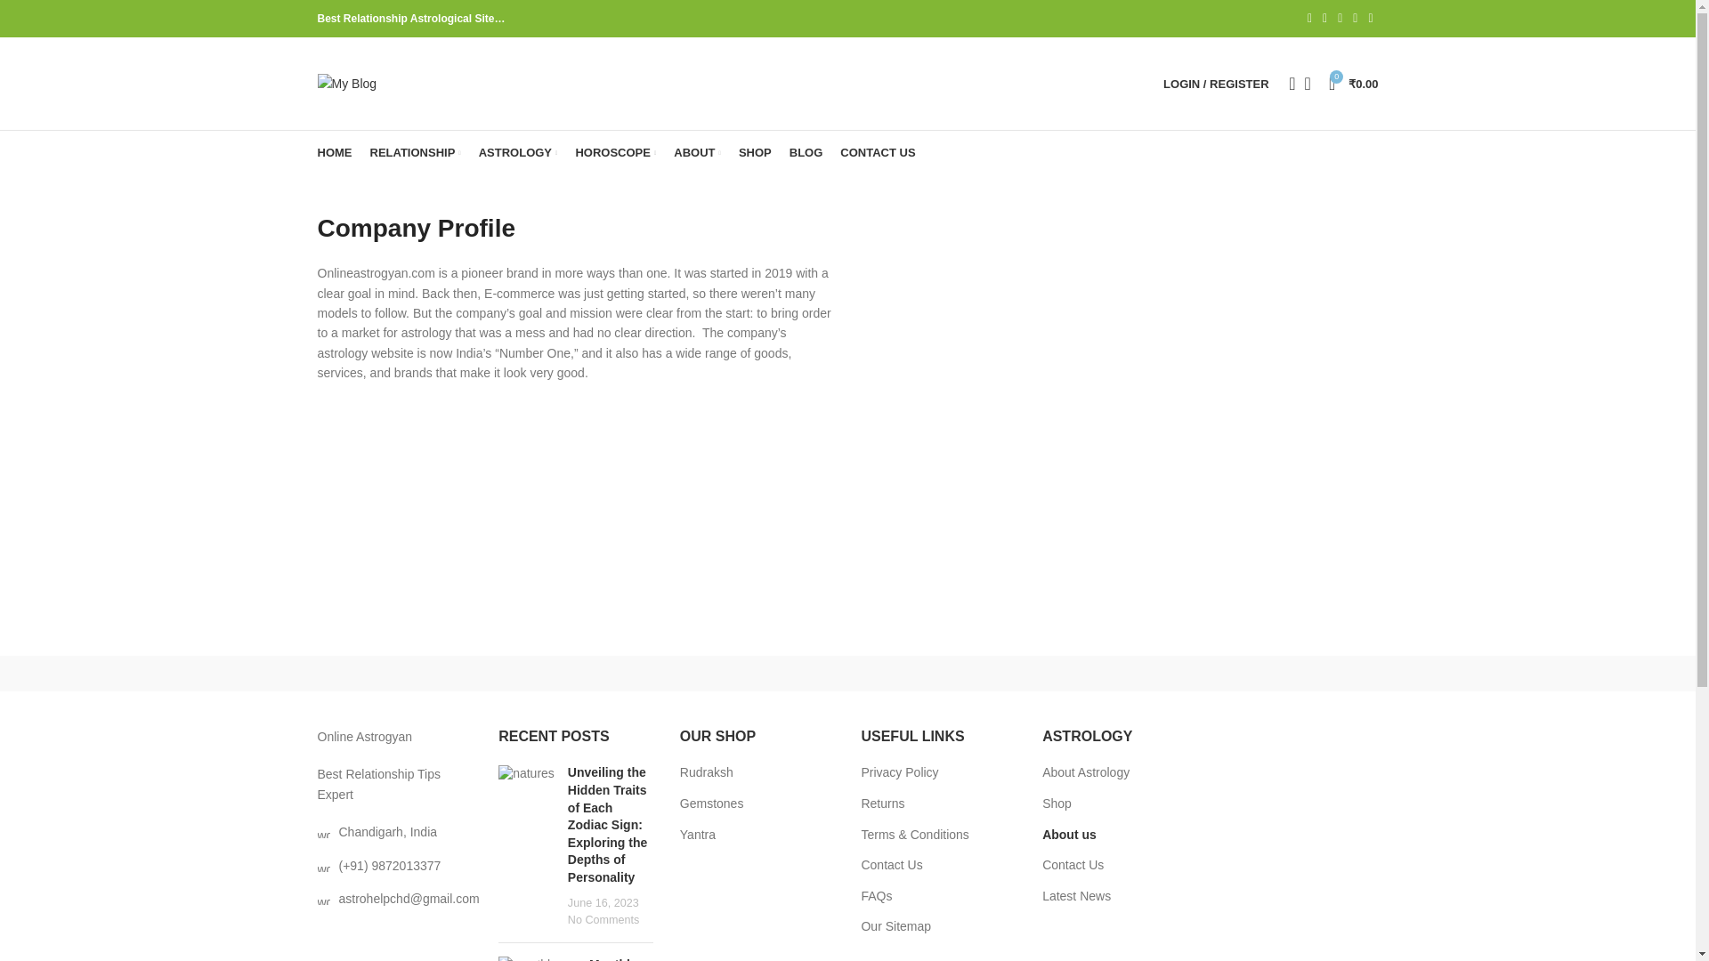  Describe the element at coordinates (615, 153) in the screenshot. I see `HOROSCOPE` at that location.